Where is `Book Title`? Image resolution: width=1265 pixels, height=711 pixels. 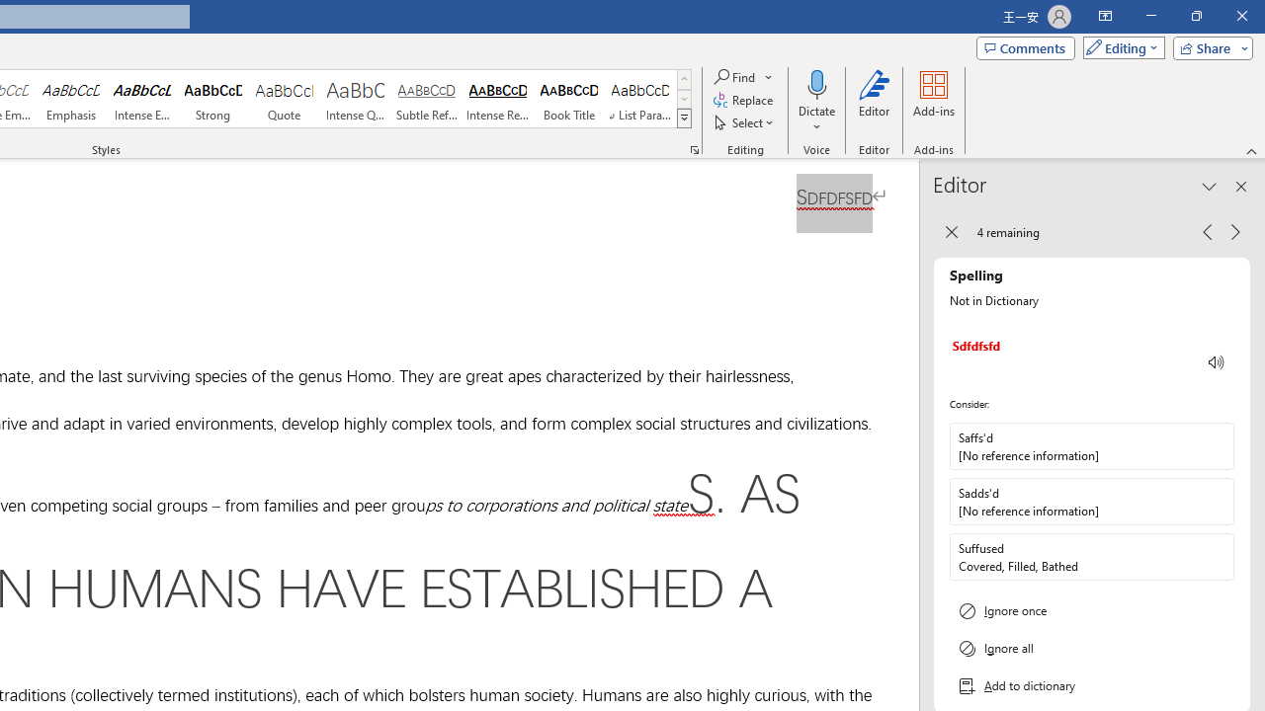 Book Title is located at coordinates (569, 99).